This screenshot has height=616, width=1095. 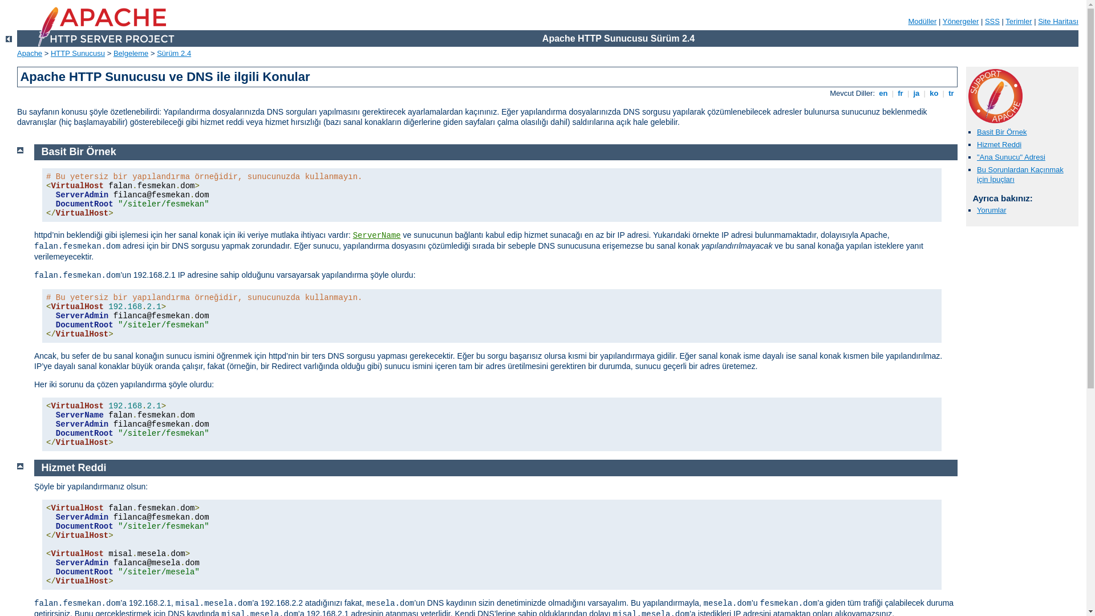 I want to click on  ja , so click(x=916, y=93).